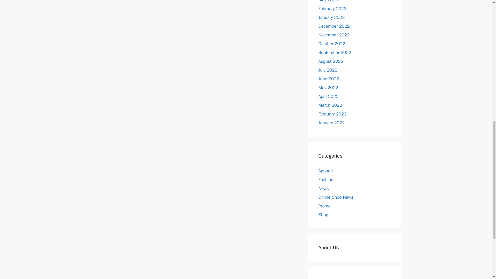 This screenshot has height=279, width=496. What do you see at coordinates (331, 61) in the screenshot?
I see `August 2022` at bounding box center [331, 61].